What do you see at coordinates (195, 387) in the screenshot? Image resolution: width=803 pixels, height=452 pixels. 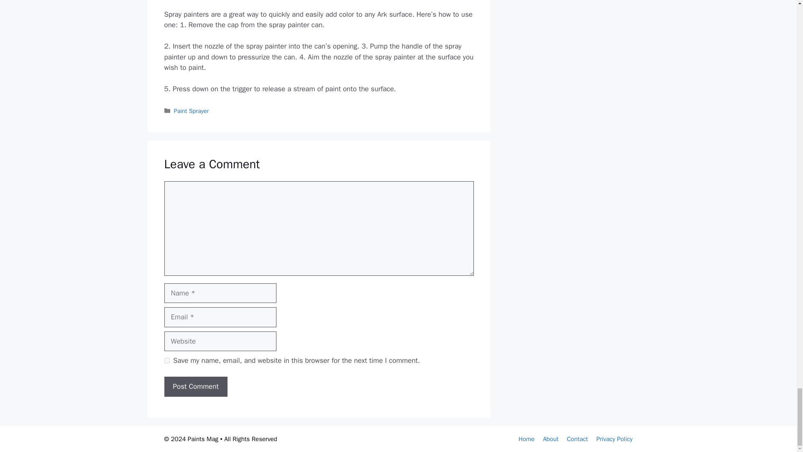 I see `Post Comment` at bounding box center [195, 387].